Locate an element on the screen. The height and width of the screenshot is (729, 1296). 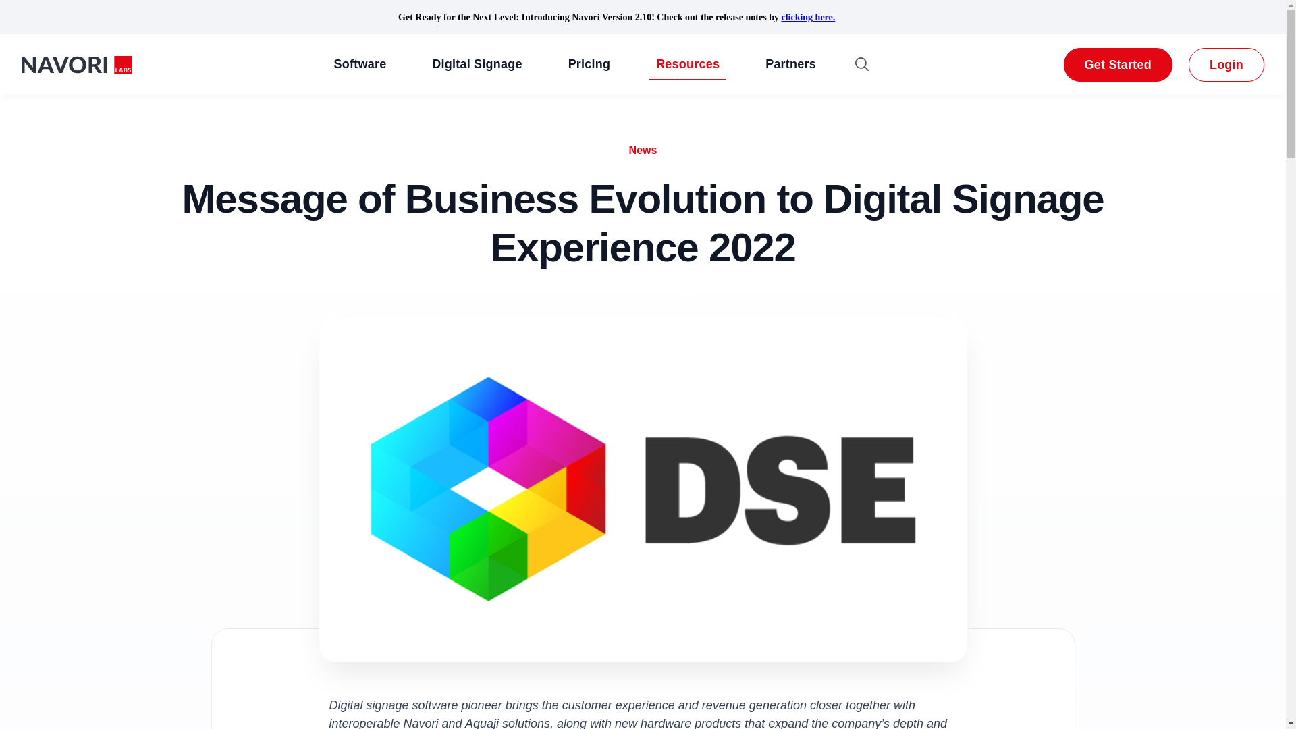
Software is located at coordinates (360, 65).